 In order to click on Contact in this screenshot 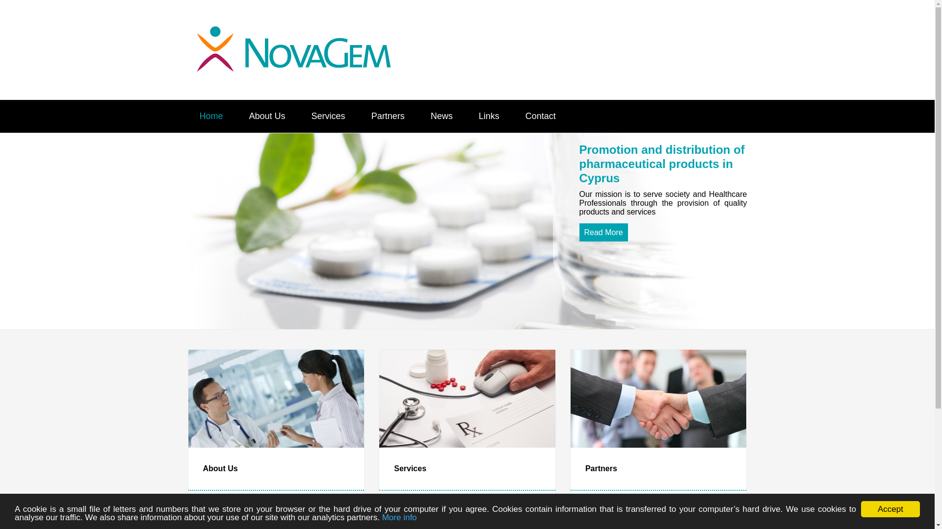, I will do `click(541, 117)`.